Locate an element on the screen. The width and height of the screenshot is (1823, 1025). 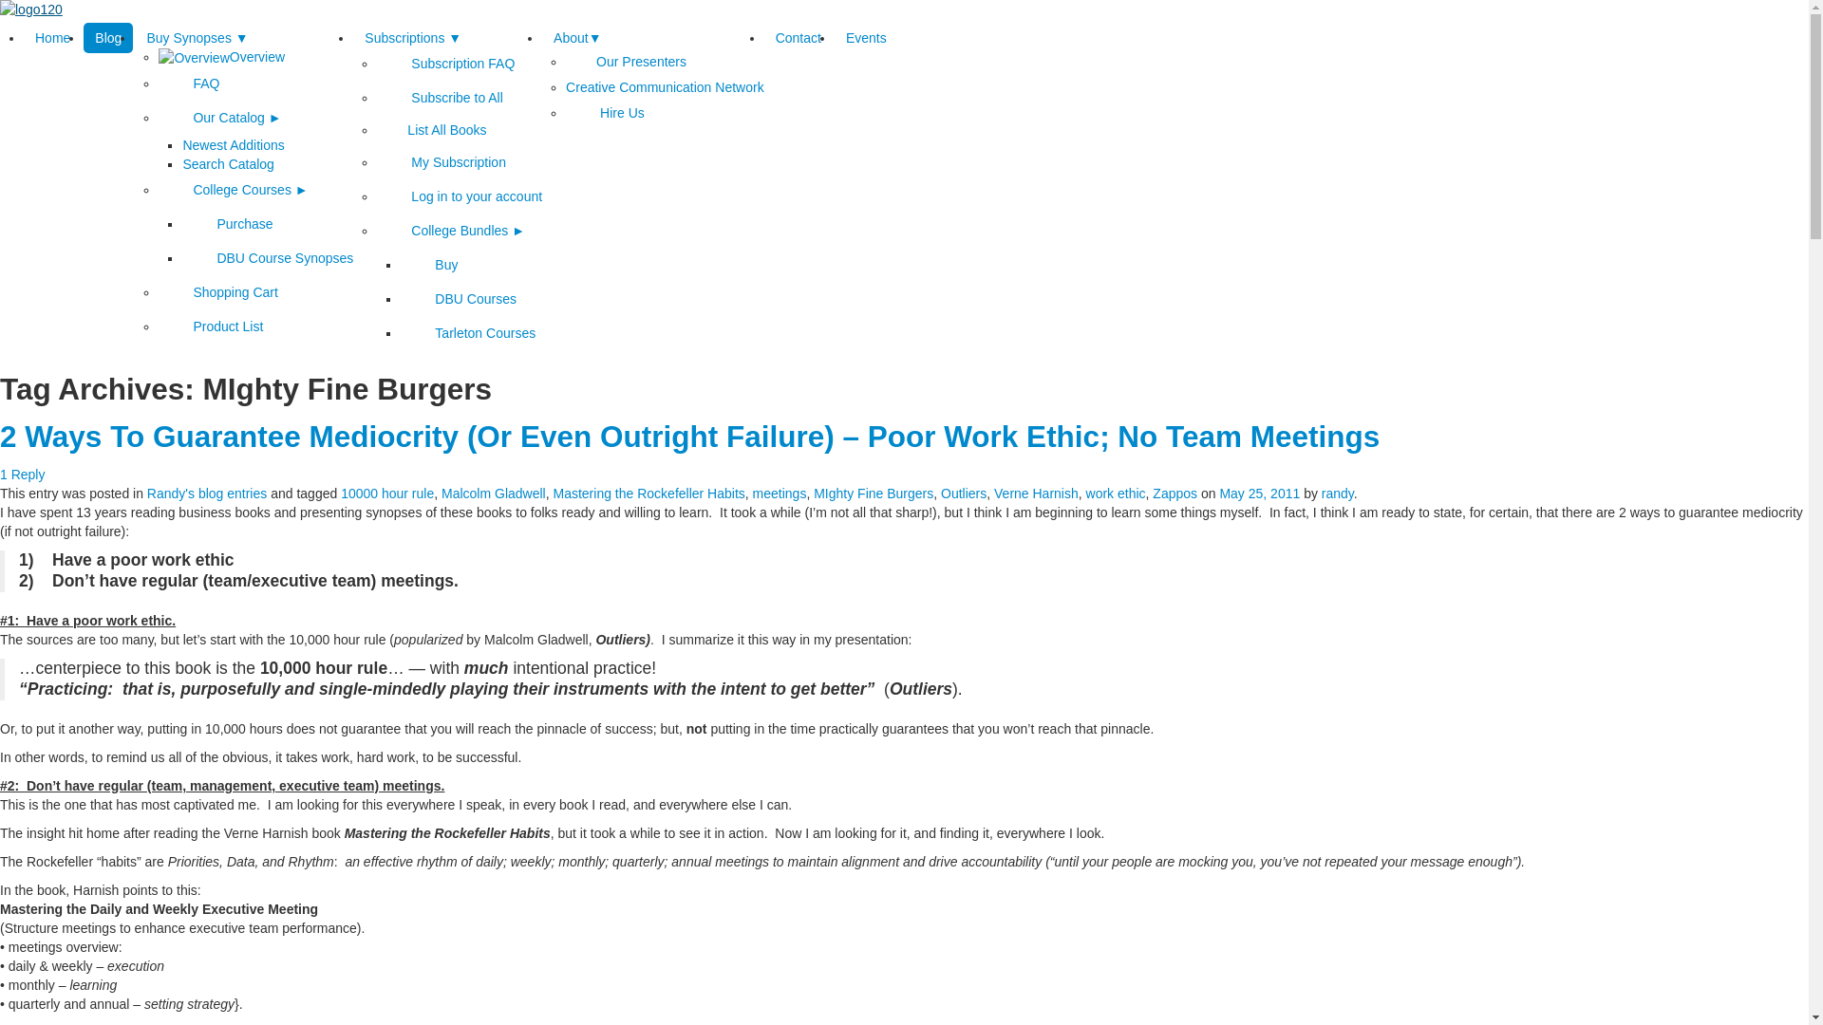
meetings is located at coordinates (780, 494).